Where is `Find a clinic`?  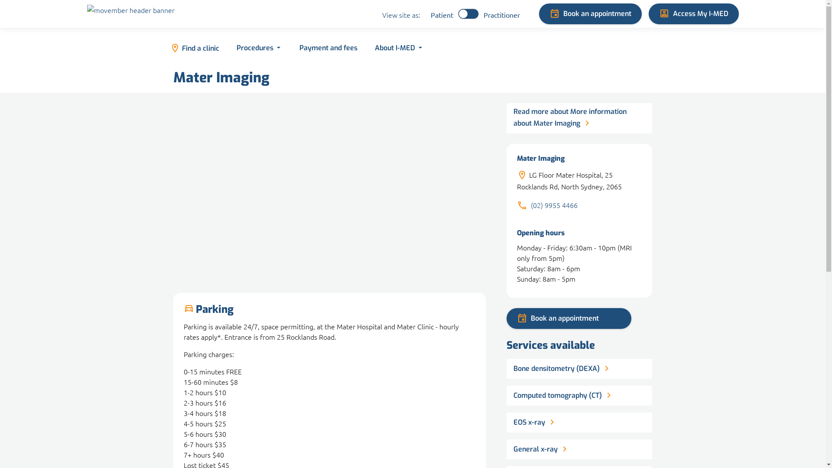 Find a clinic is located at coordinates (195, 49).